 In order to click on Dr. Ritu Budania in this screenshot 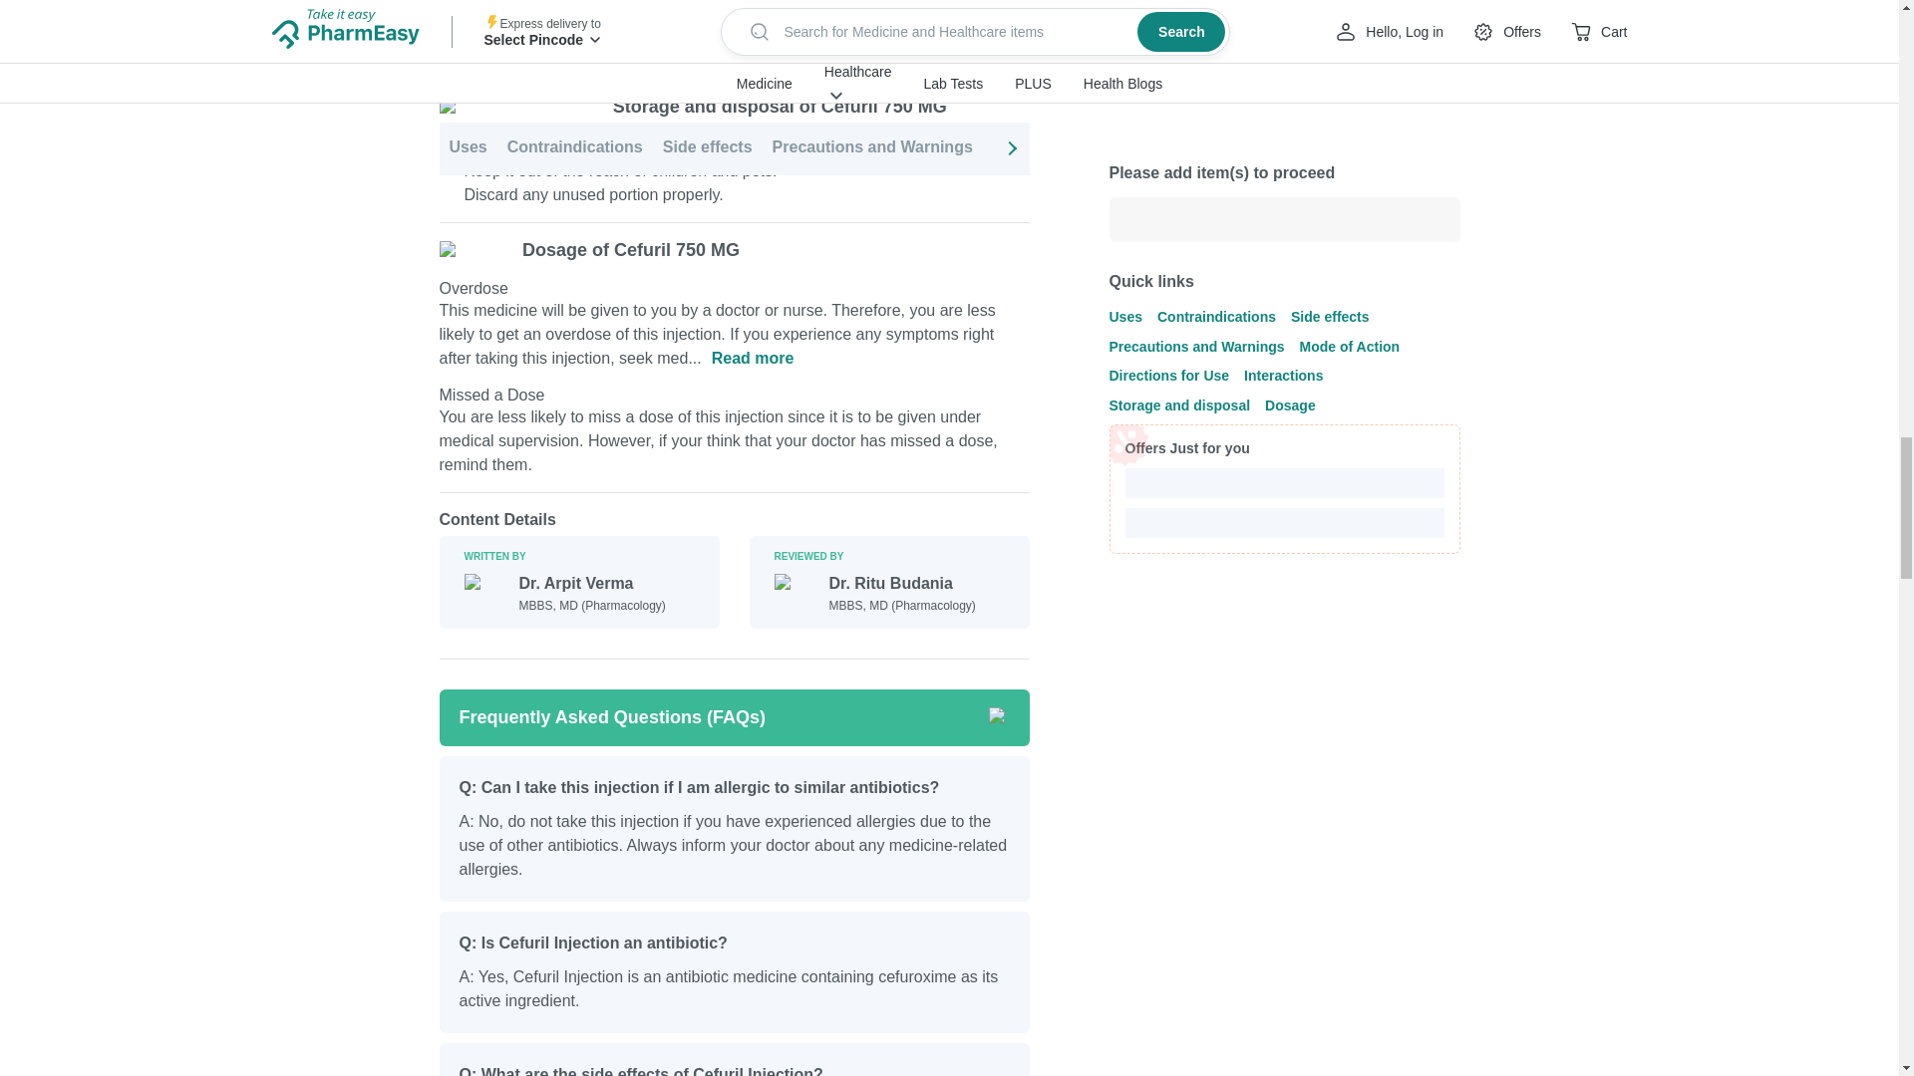, I will do `click(902, 584)`.